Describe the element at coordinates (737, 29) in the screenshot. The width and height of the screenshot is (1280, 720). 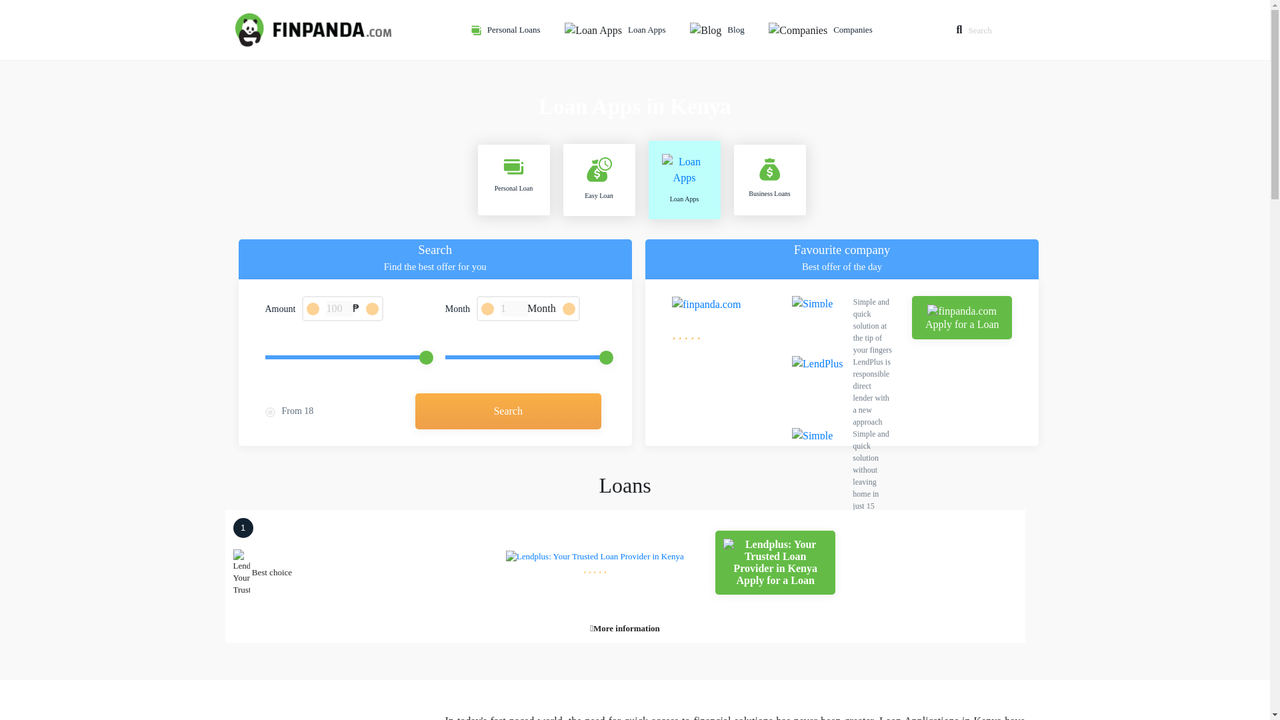
I see `Blog` at that location.